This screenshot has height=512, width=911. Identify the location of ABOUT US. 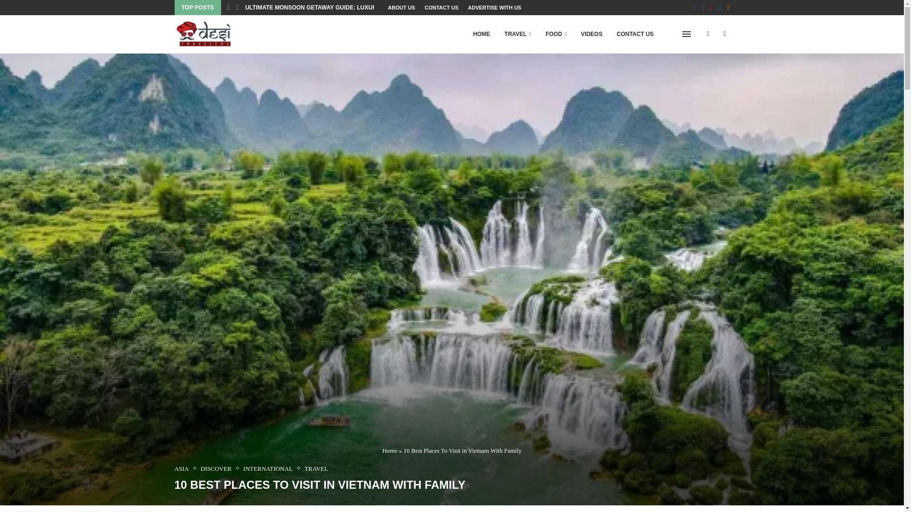
(401, 8).